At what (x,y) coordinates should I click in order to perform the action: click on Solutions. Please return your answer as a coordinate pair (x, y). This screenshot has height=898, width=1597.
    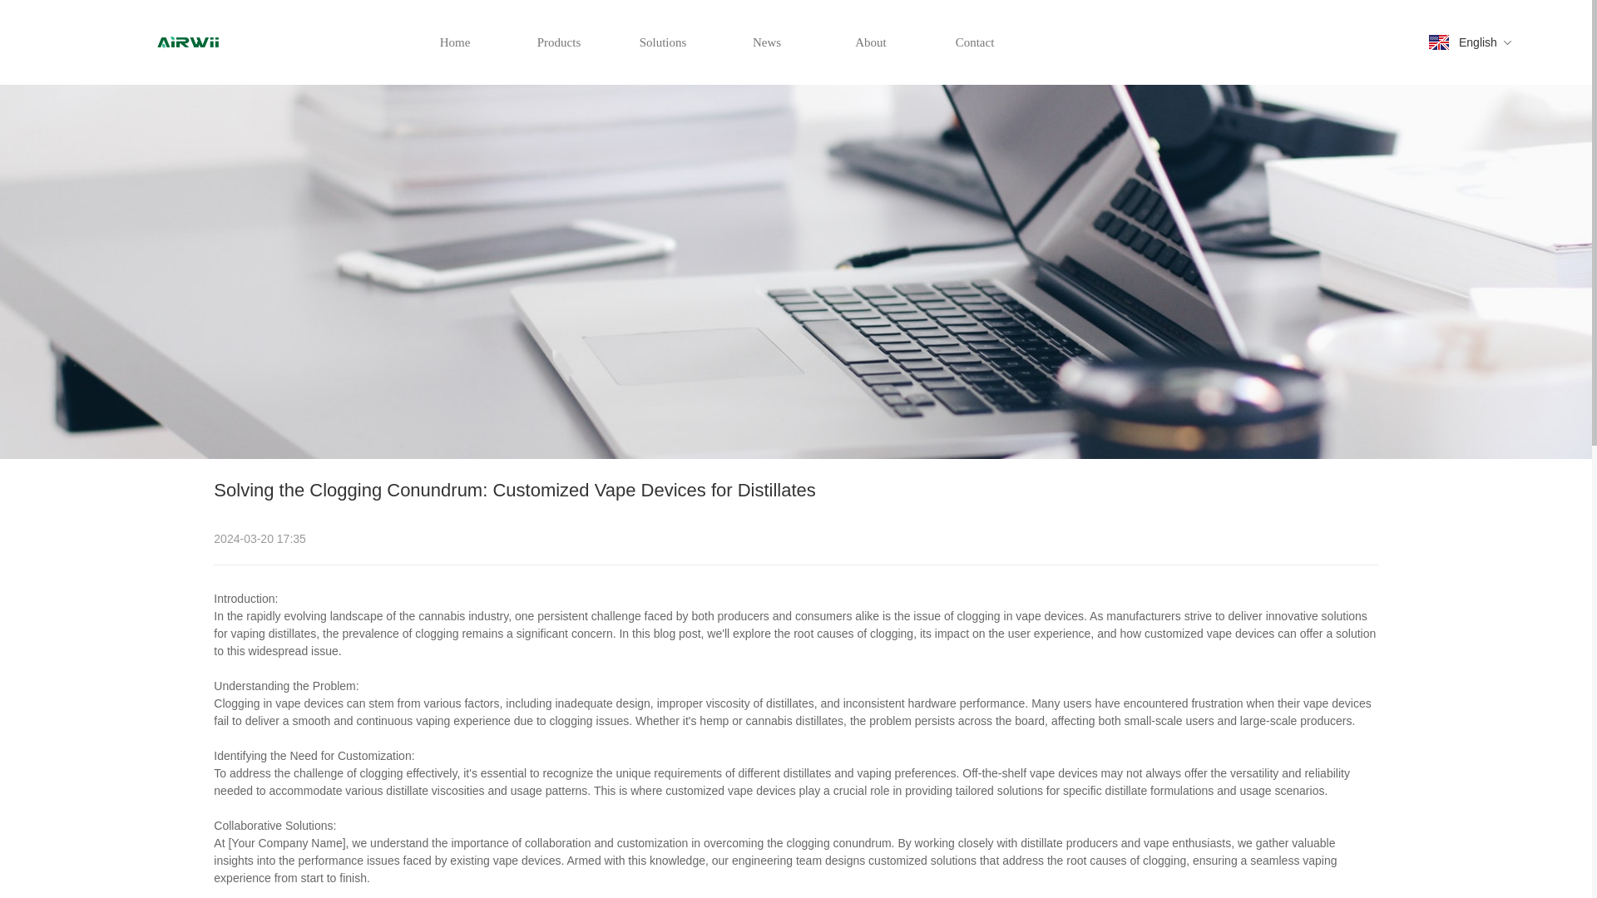
    Looking at the image, I should click on (662, 42).